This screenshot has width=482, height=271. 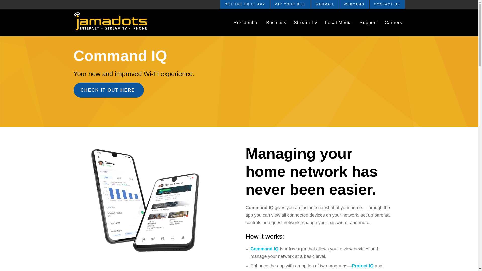 I want to click on Command IQ, so click(x=265, y=249).